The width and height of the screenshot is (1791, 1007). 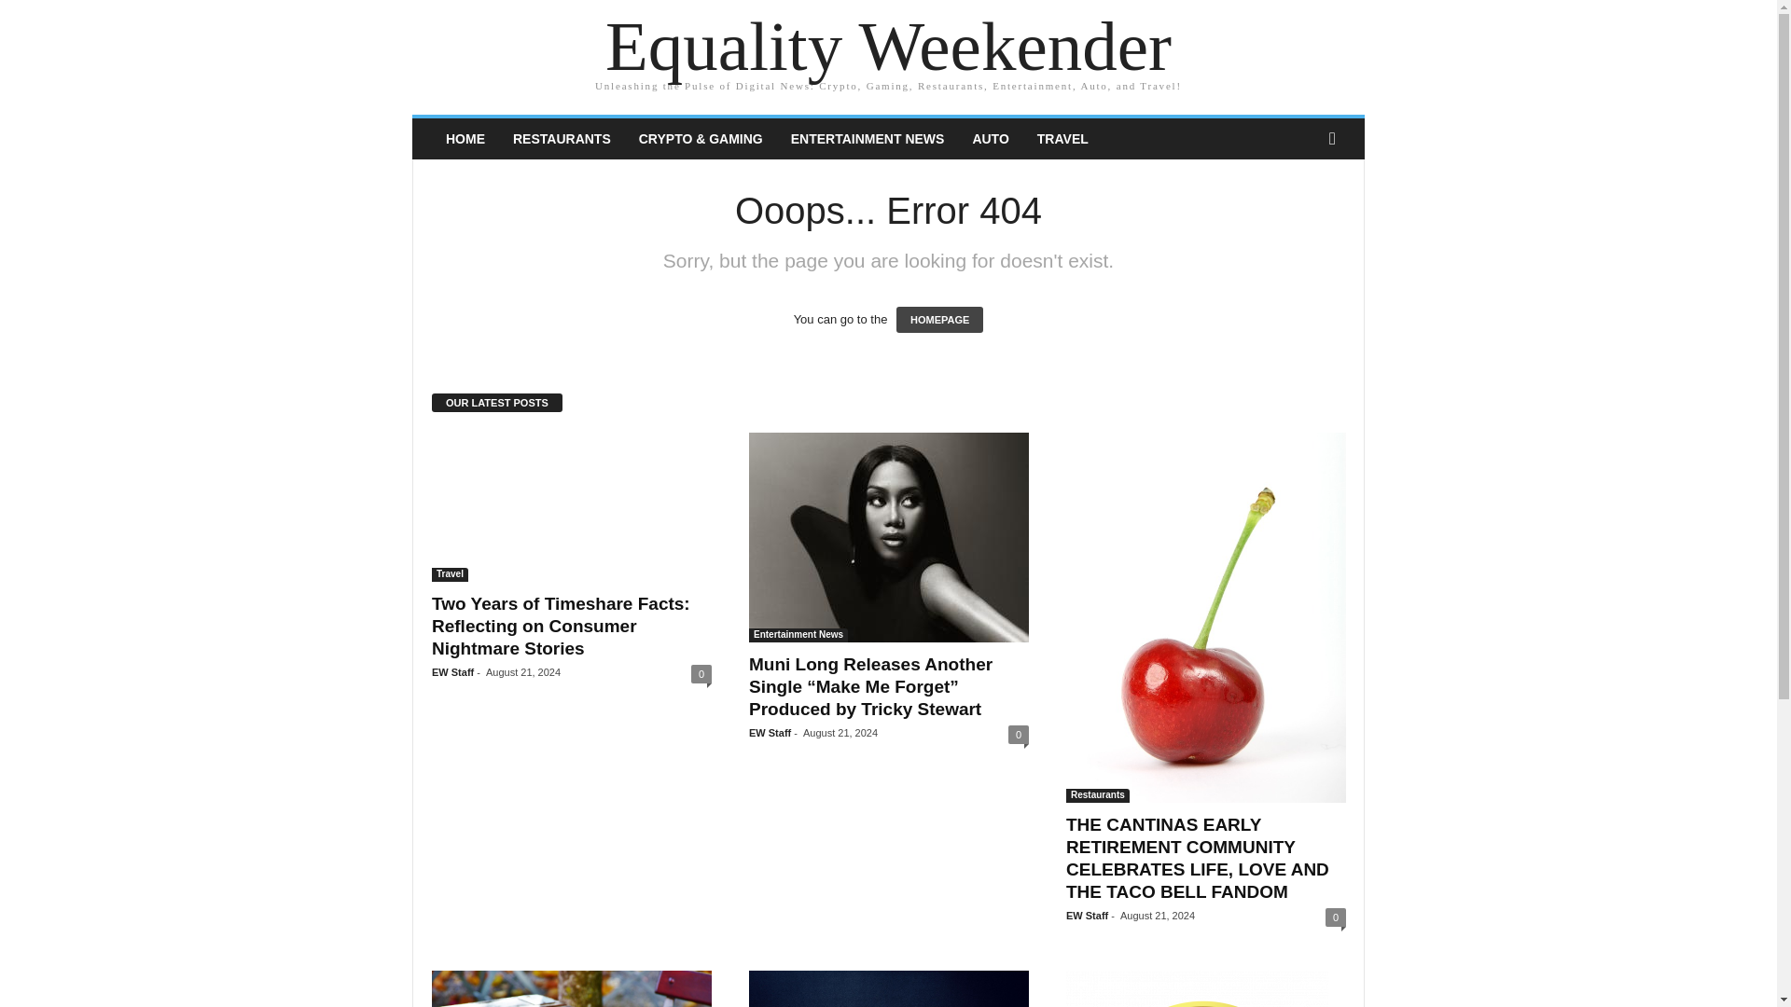 What do you see at coordinates (770, 732) in the screenshot?
I see `EW Staff` at bounding box center [770, 732].